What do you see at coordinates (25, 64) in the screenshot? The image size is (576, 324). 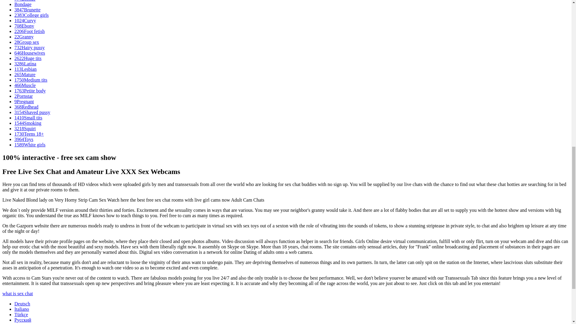 I see `3286Latina` at bounding box center [25, 64].